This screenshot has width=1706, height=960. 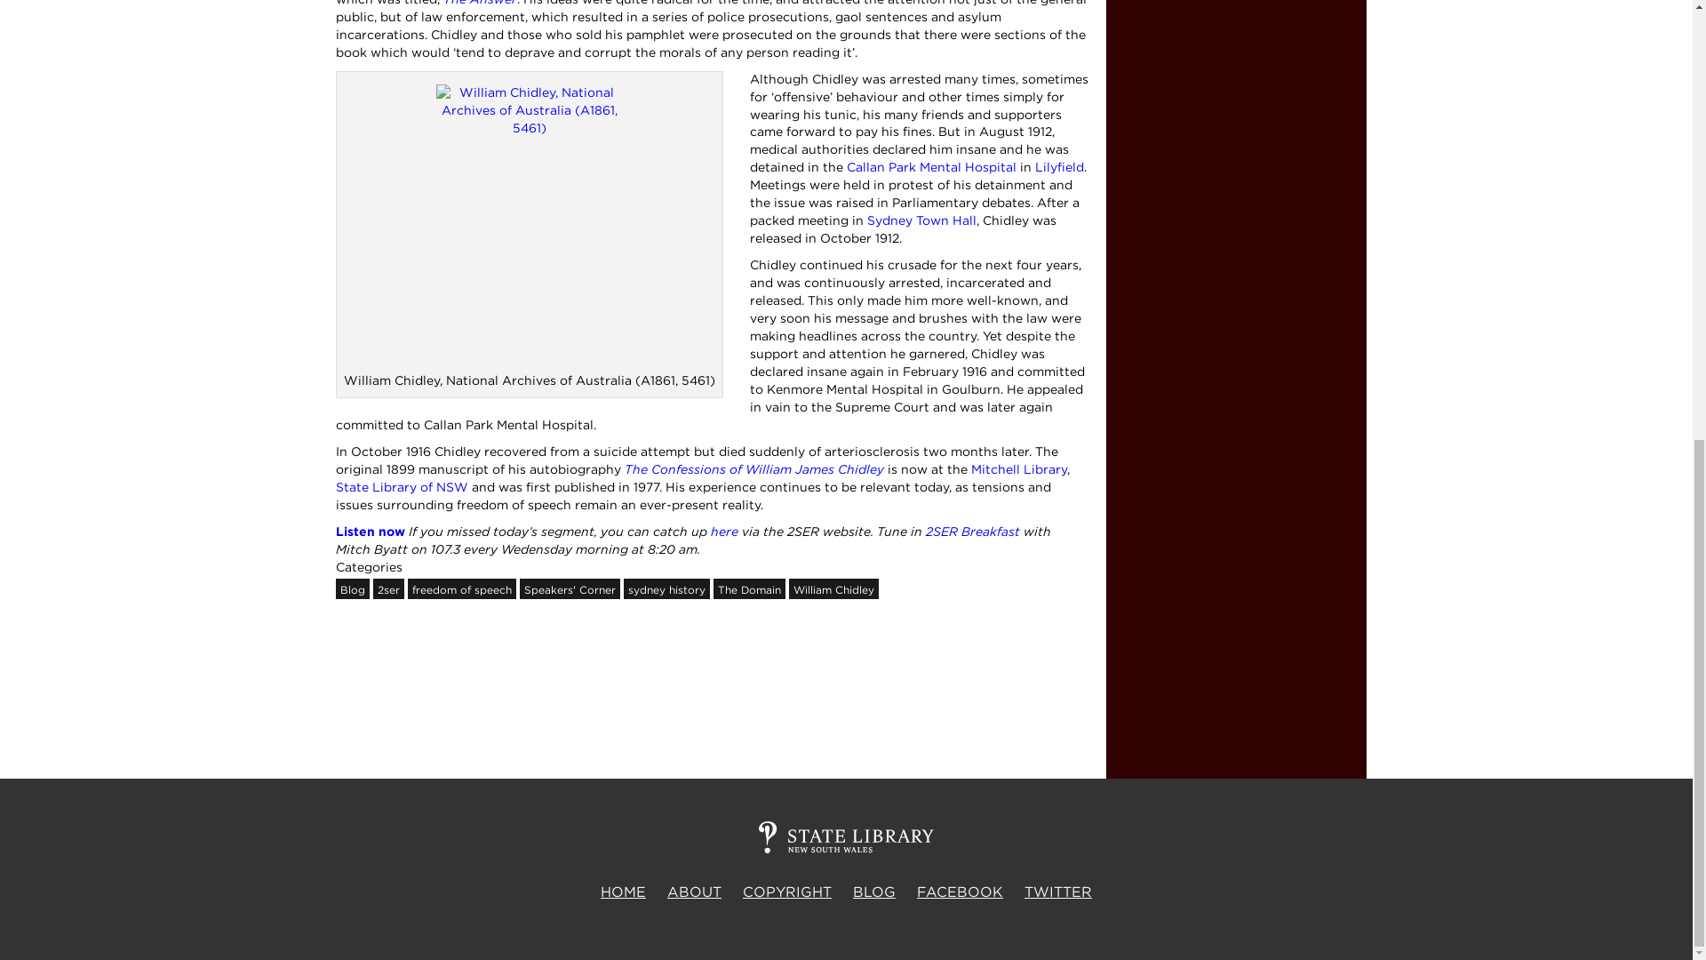 What do you see at coordinates (833, 588) in the screenshot?
I see `William Chidley` at bounding box center [833, 588].